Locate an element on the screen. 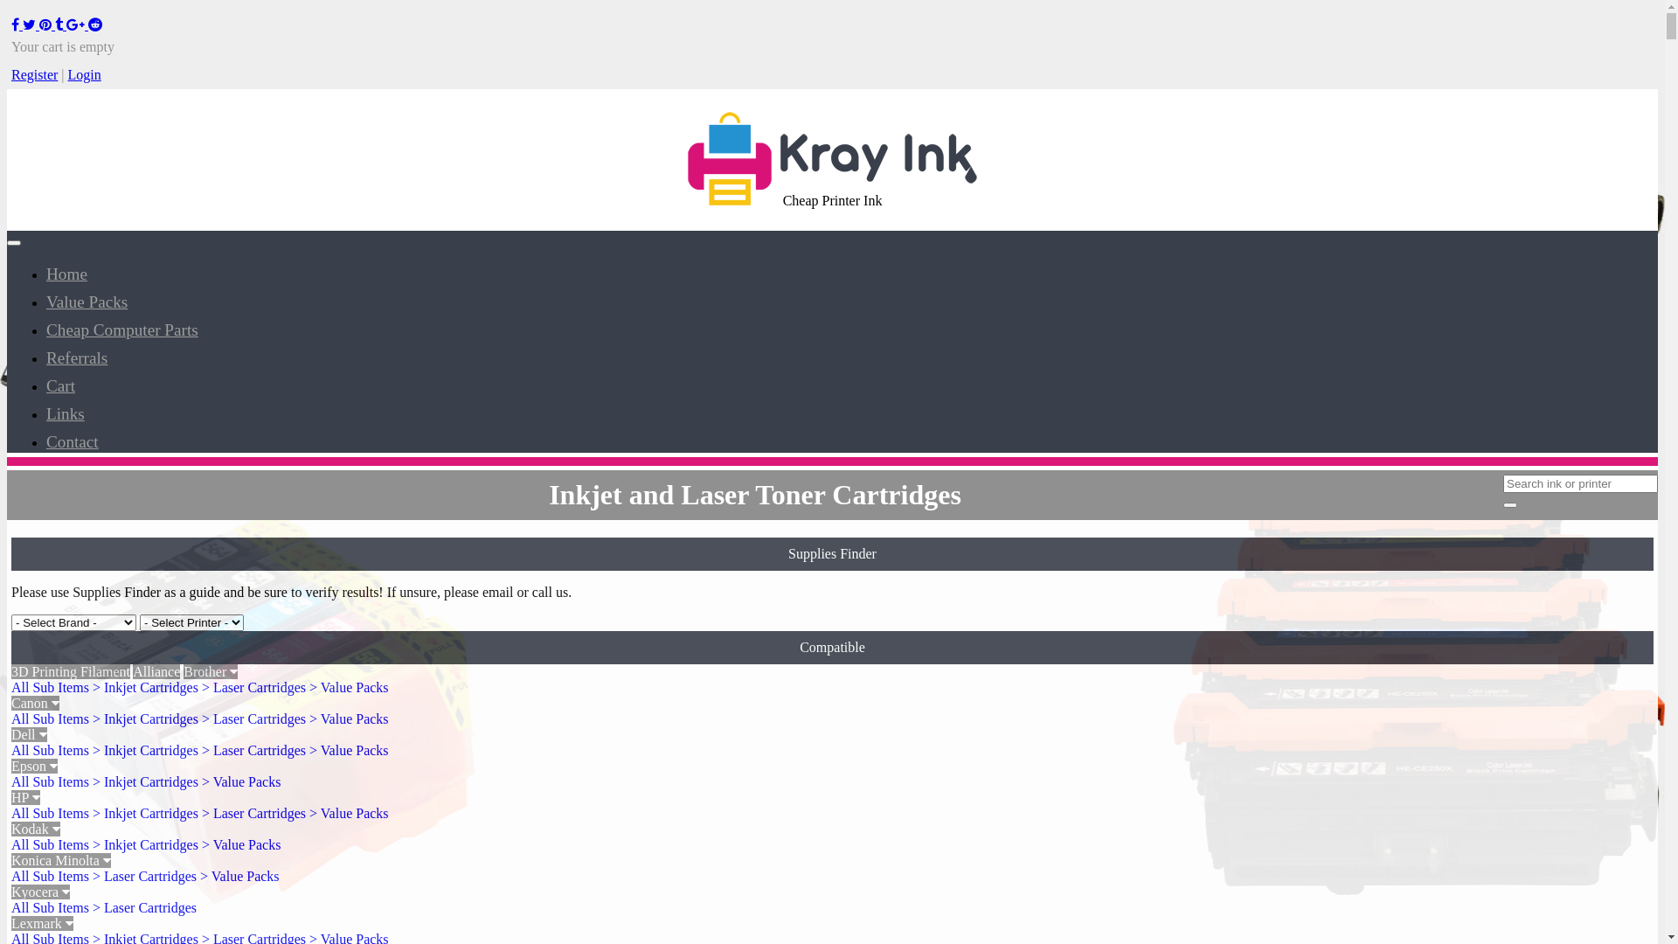 This screenshot has width=1678, height=944. All Sub Items is located at coordinates (51, 781).